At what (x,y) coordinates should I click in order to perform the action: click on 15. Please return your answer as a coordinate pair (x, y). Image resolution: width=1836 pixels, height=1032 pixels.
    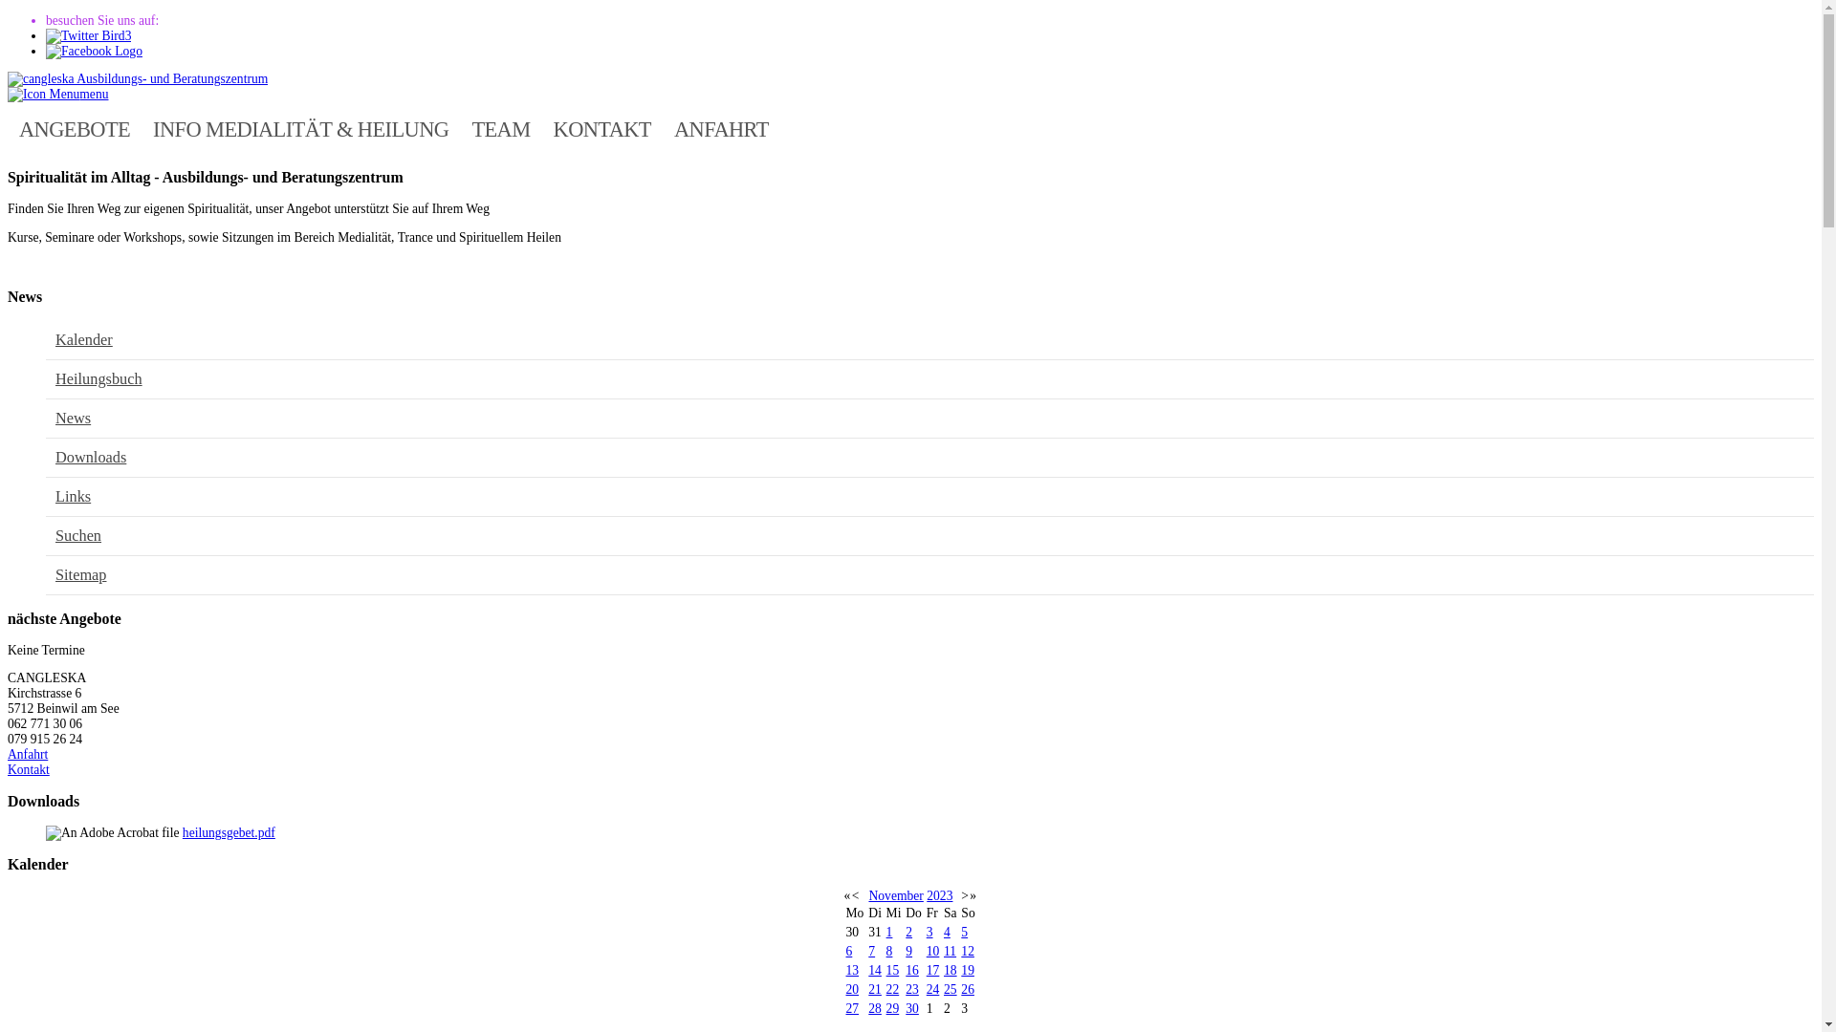
    Looking at the image, I should click on (893, 971).